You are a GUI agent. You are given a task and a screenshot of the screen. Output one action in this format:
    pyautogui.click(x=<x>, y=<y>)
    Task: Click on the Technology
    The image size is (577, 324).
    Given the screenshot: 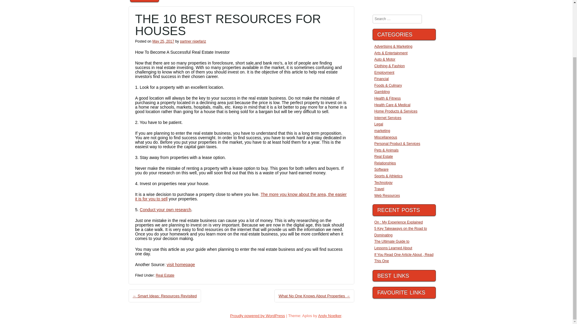 What is the action you would take?
    pyautogui.click(x=383, y=182)
    